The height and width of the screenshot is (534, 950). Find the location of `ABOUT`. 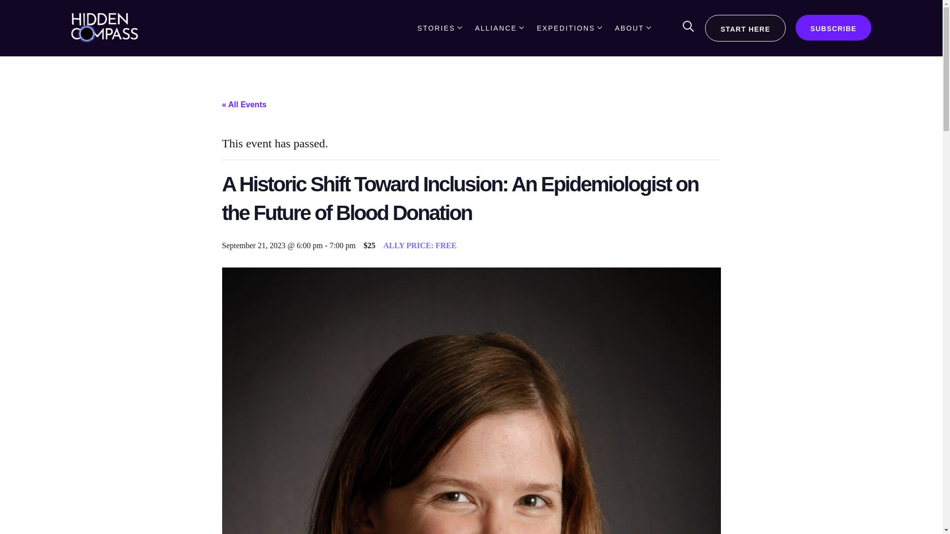

ABOUT is located at coordinates (633, 28).